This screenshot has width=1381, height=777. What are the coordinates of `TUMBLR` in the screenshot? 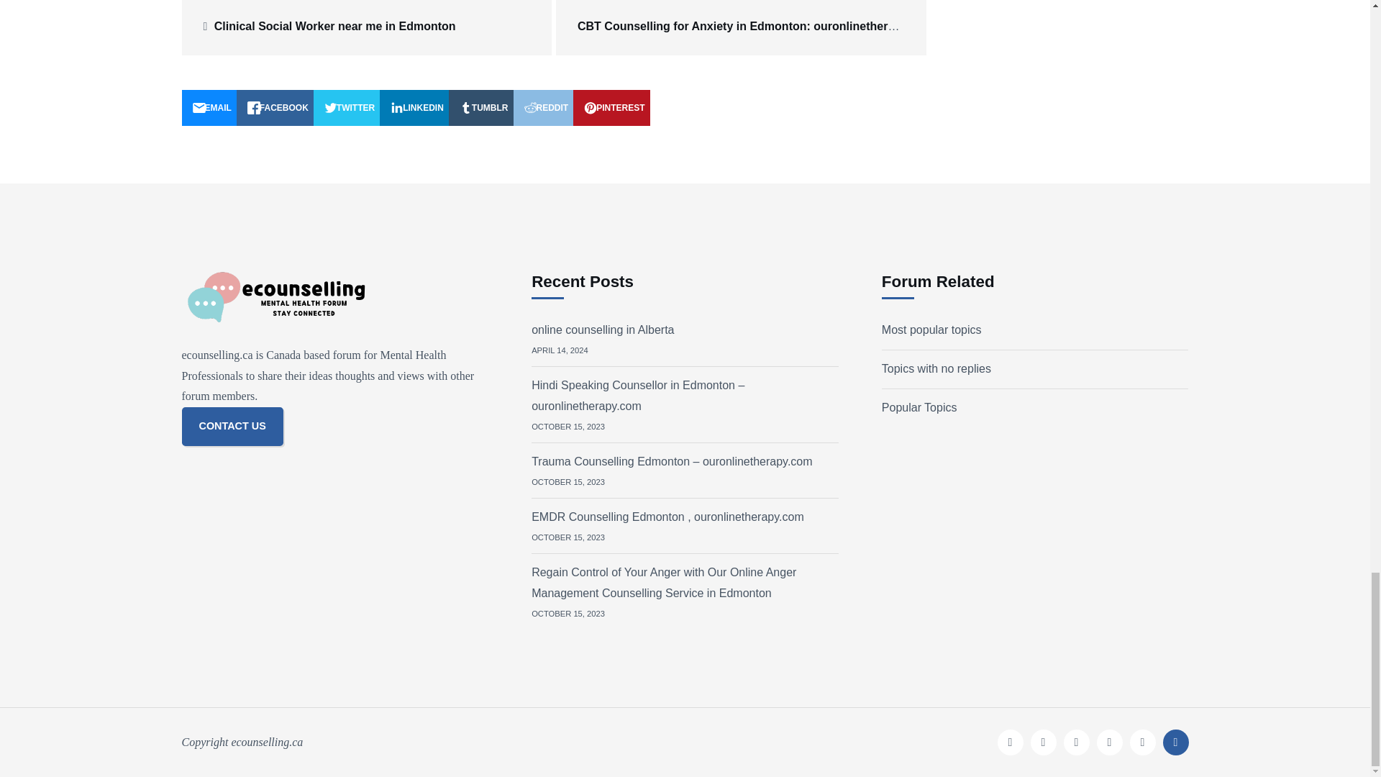 It's located at (481, 108).